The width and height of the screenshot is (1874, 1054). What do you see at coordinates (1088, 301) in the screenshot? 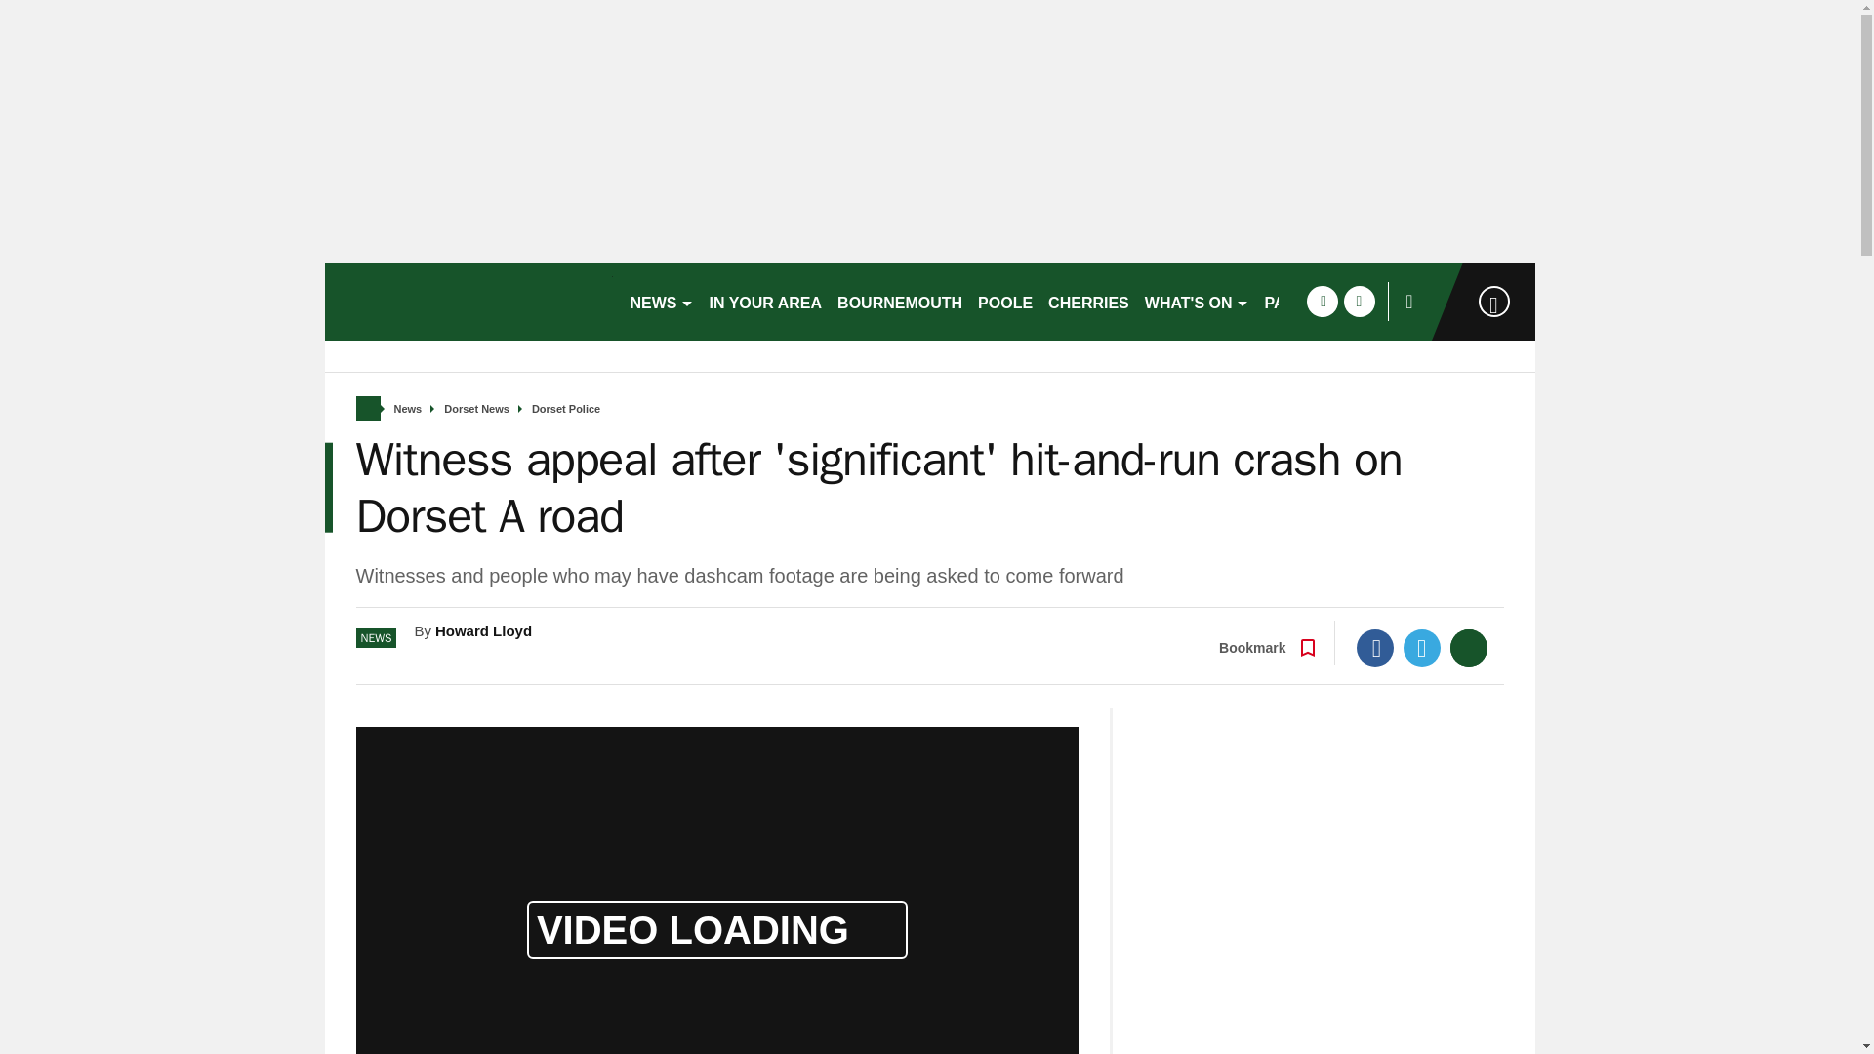
I see `CHERRIES` at bounding box center [1088, 301].